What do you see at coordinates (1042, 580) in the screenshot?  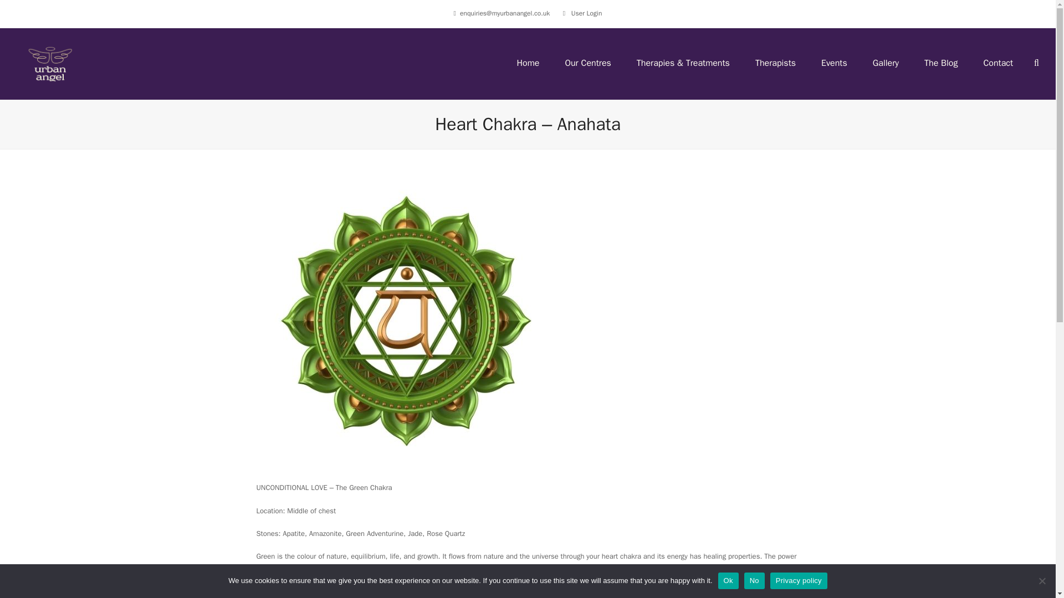 I see `No` at bounding box center [1042, 580].